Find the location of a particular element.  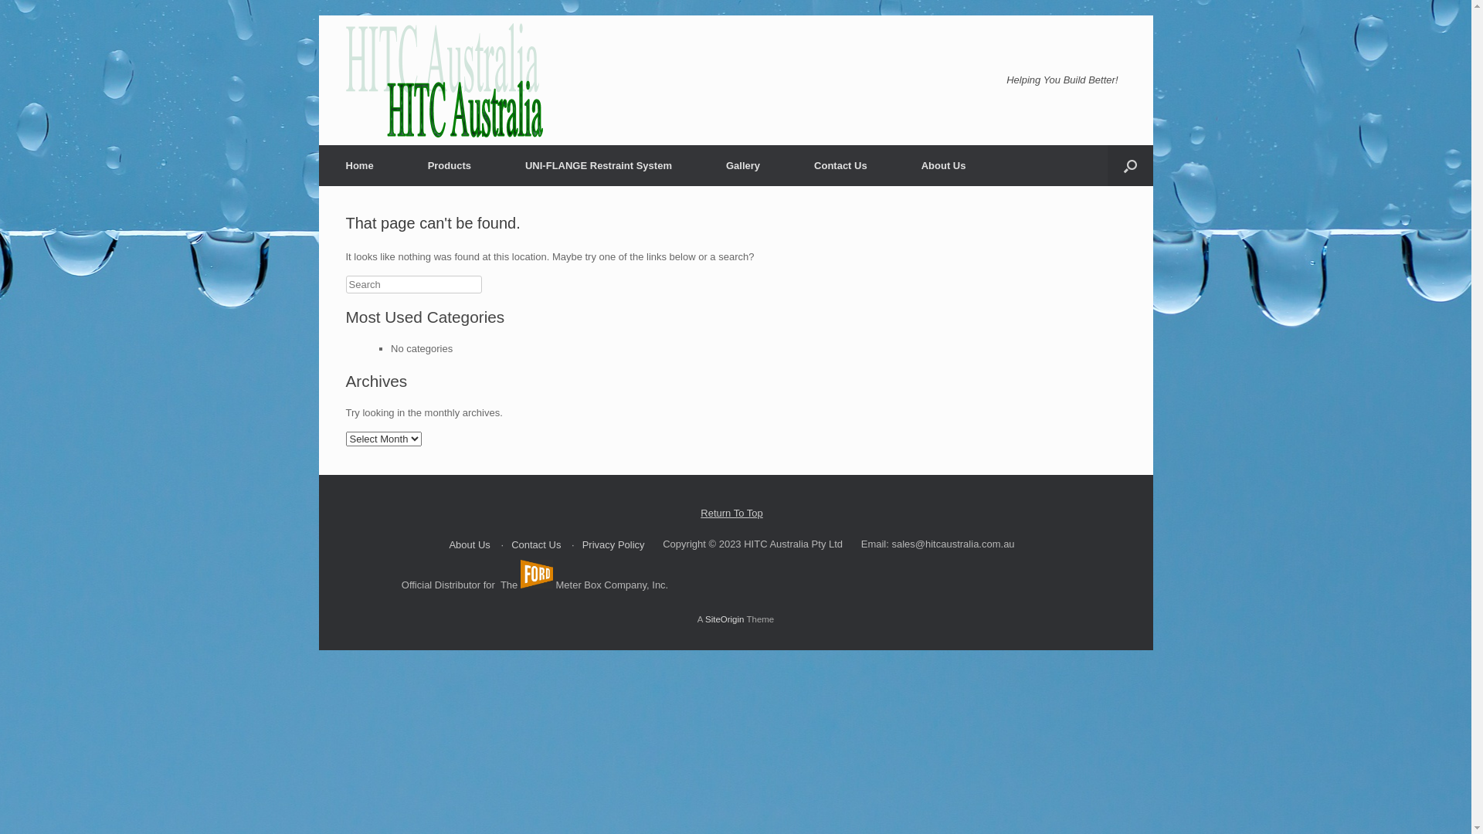

About Us is located at coordinates (944, 165).